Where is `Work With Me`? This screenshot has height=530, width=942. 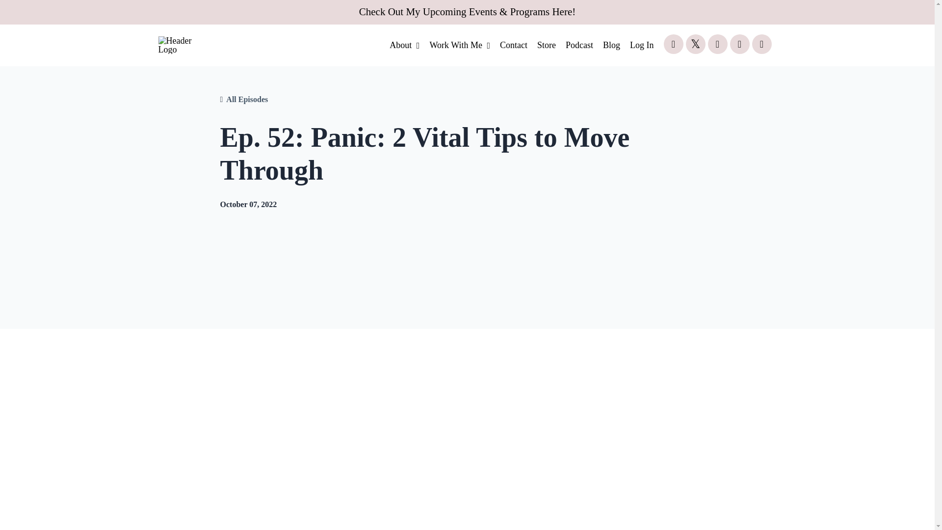 Work With Me is located at coordinates (459, 45).